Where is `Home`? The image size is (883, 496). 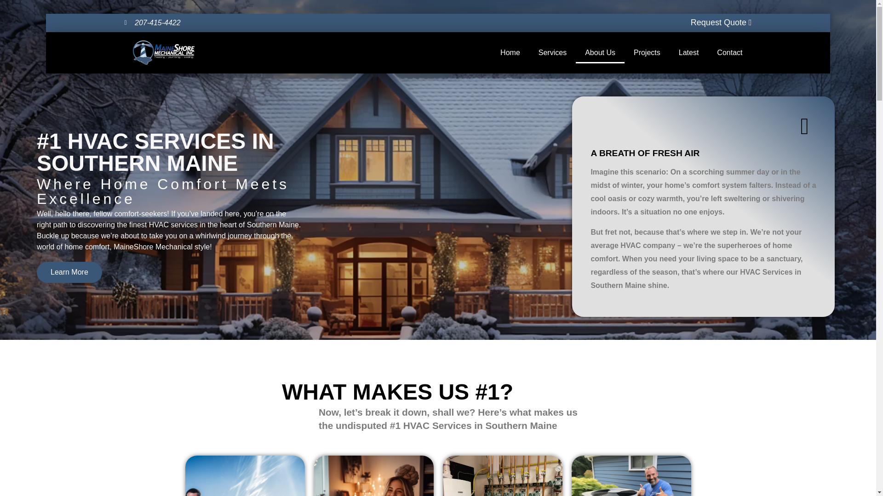
Home is located at coordinates (510, 52).